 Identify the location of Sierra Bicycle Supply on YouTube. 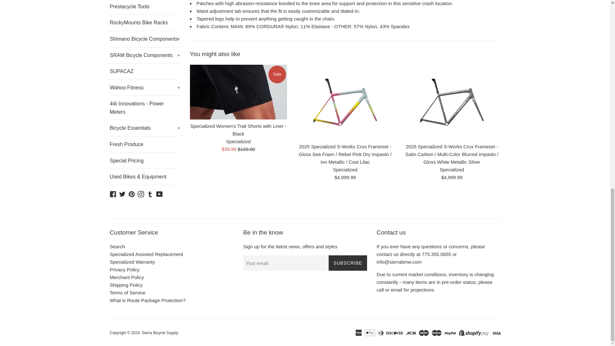
(160, 194).